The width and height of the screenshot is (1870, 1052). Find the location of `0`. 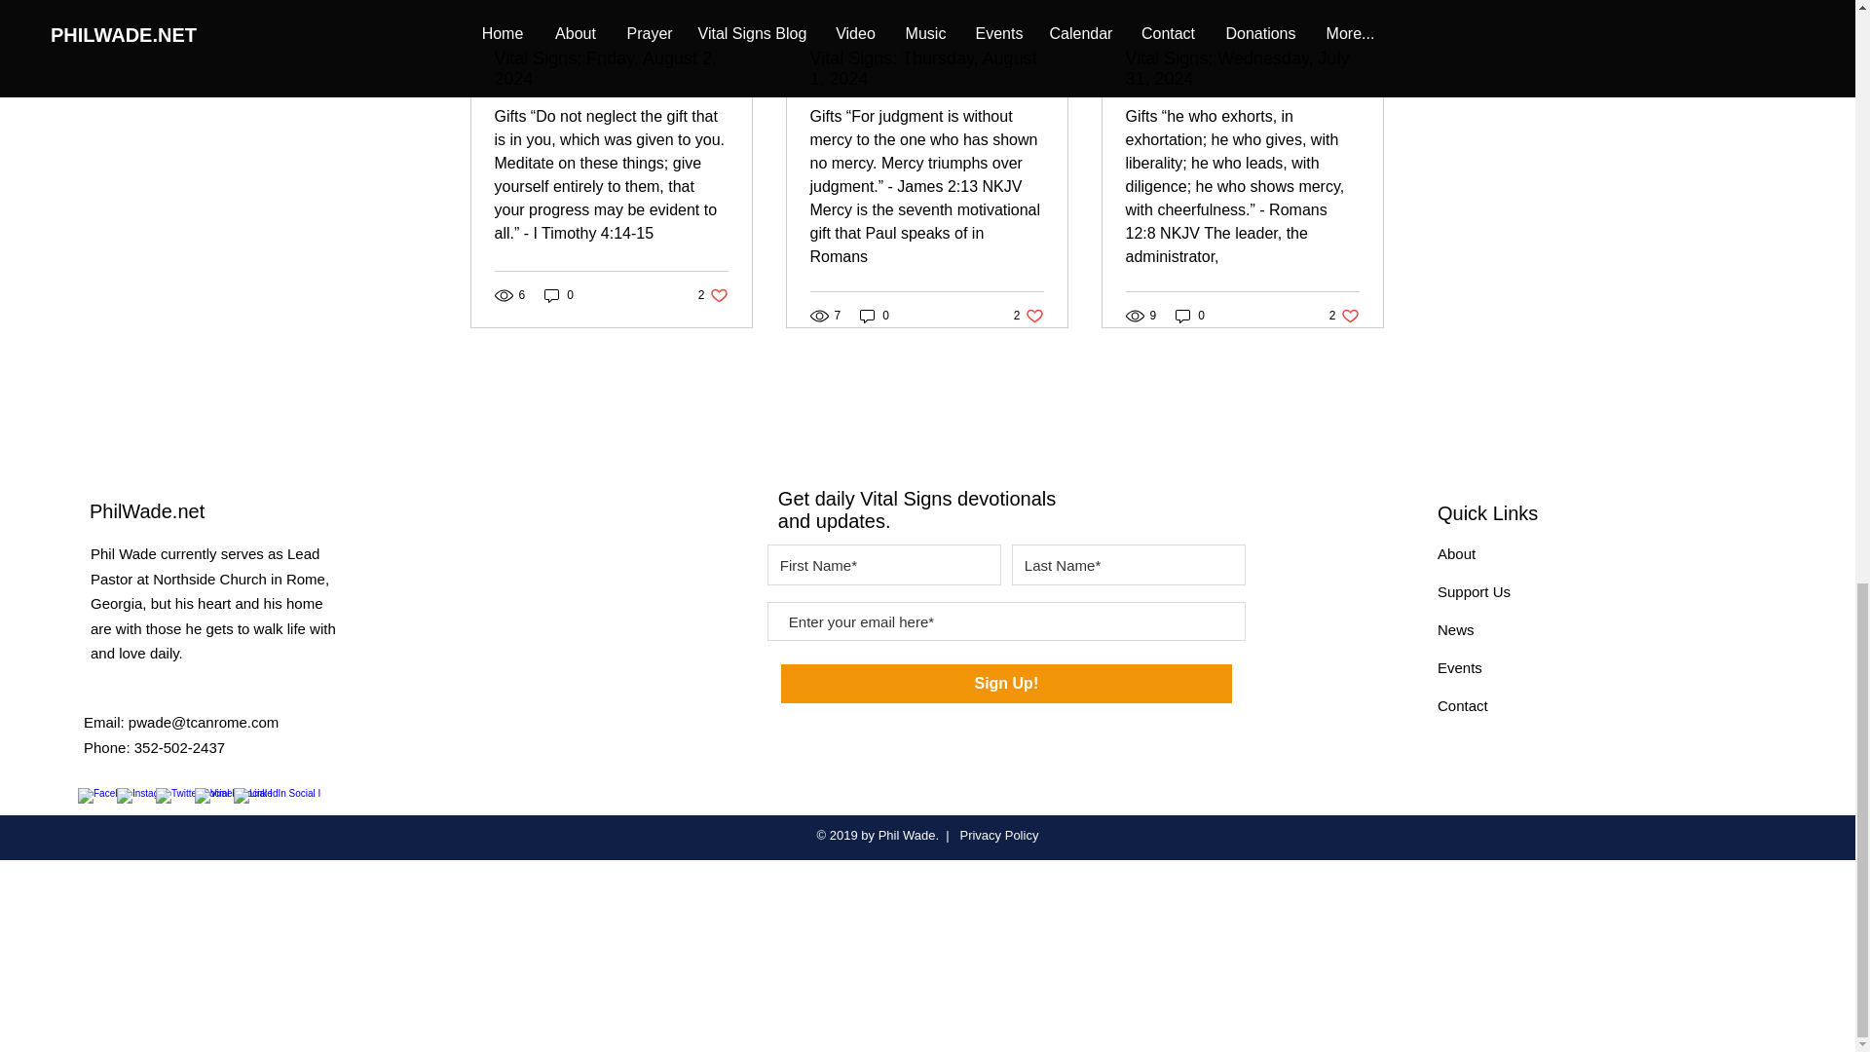

0 is located at coordinates (926, 68).